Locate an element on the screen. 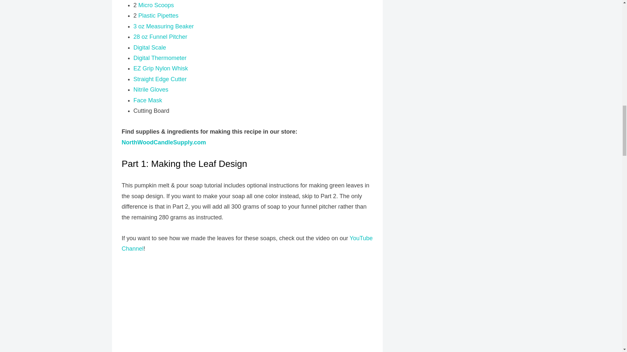  YouTube Channel is located at coordinates (247, 243).